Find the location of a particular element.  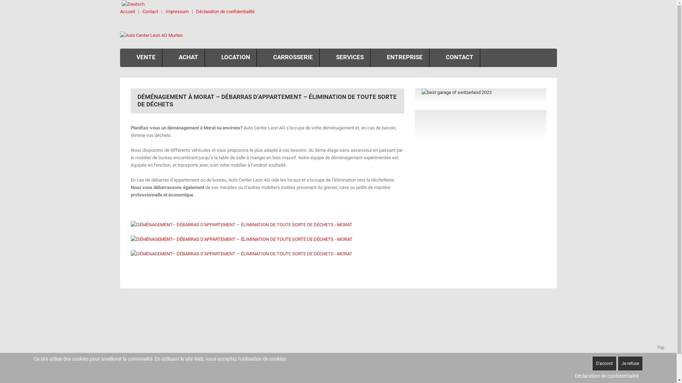

VENTE is located at coordinates (141, 58).